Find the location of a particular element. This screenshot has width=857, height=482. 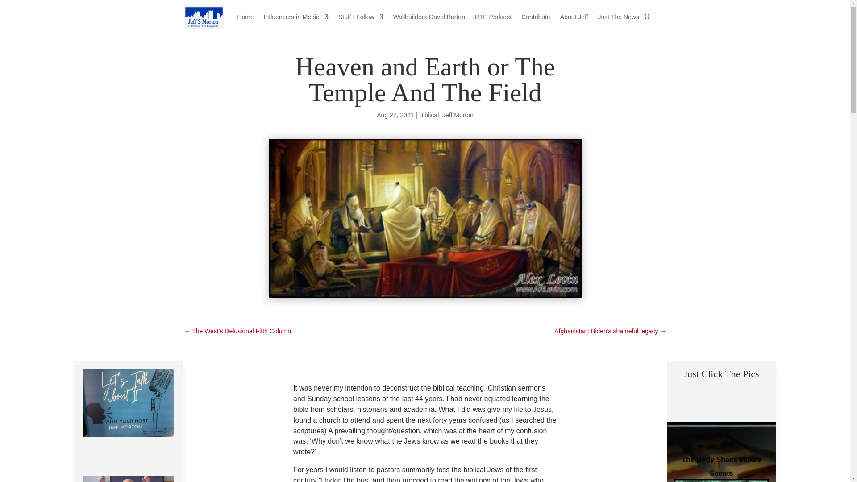

Stuff I Follow is located at coordinates (361, 17).